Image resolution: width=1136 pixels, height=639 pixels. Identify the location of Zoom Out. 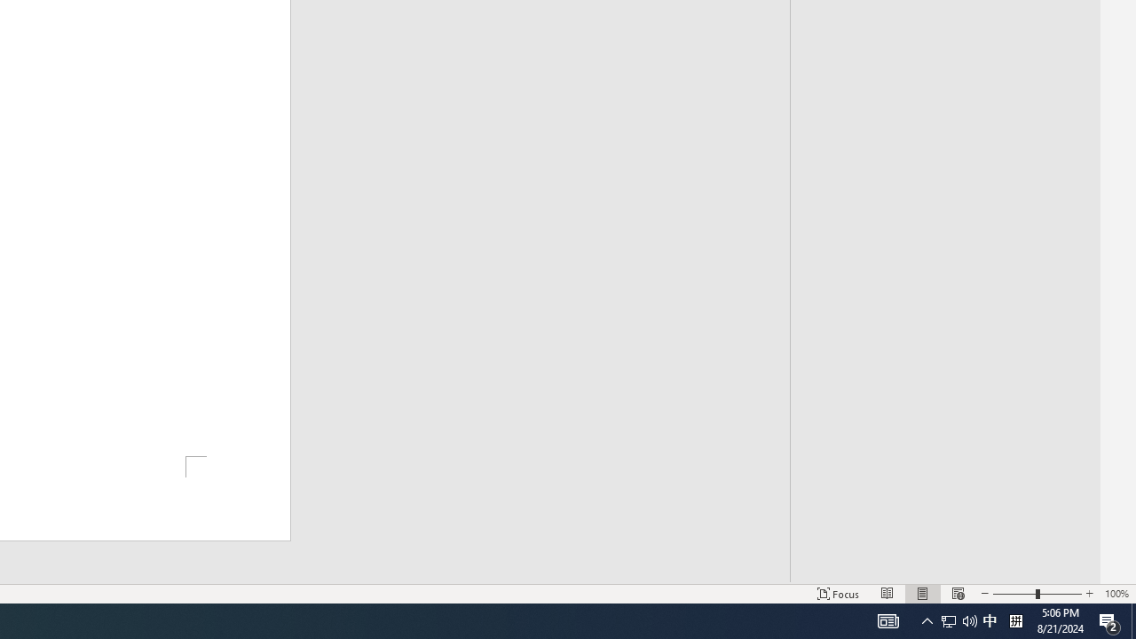
(1014, 593).